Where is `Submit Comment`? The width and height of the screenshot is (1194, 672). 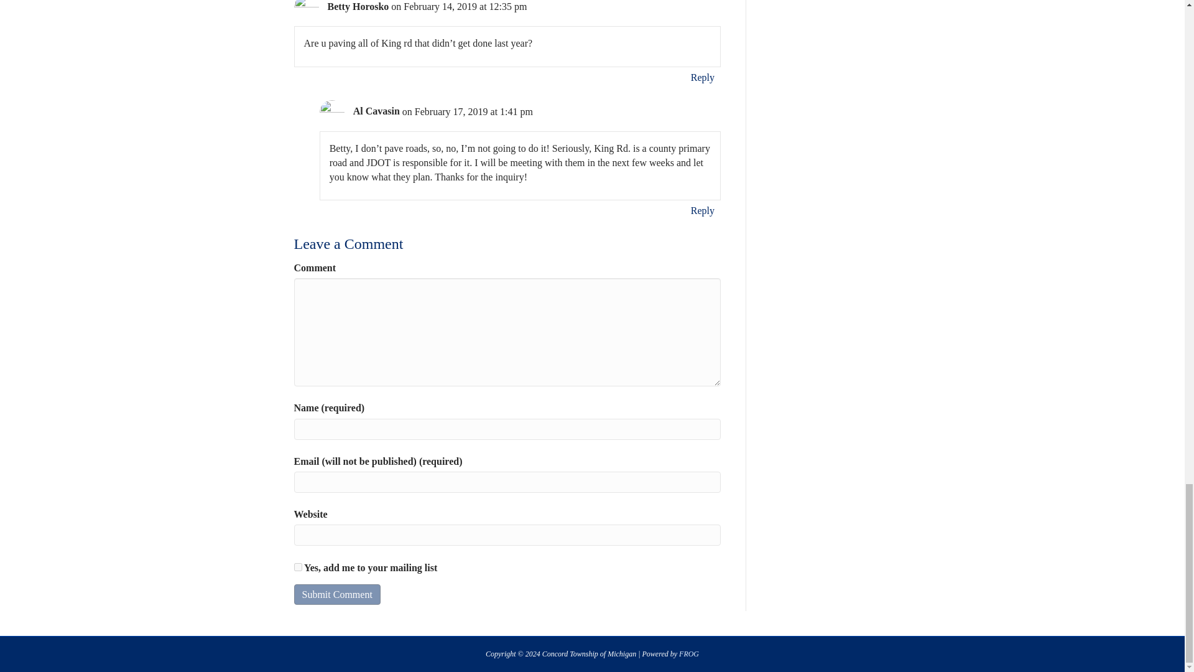
Submit Comment is located at coordinates (336, 594).